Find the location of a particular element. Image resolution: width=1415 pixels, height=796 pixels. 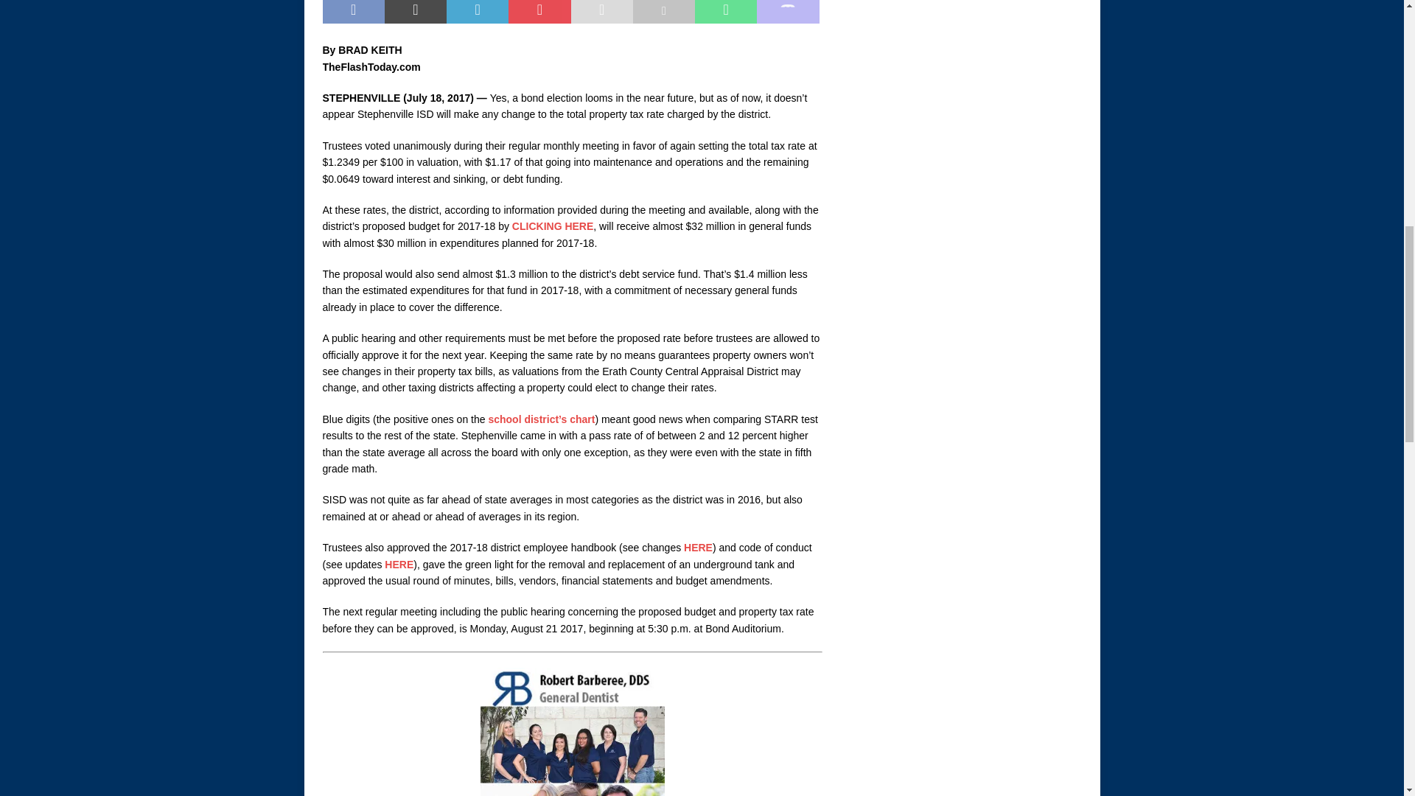

CLICKING HERE is located at coordinates (553, 226).